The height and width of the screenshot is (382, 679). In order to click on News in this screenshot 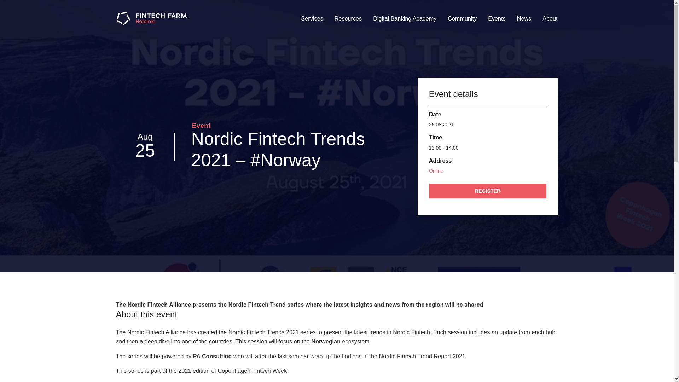, I will do `click(524, 18)`.